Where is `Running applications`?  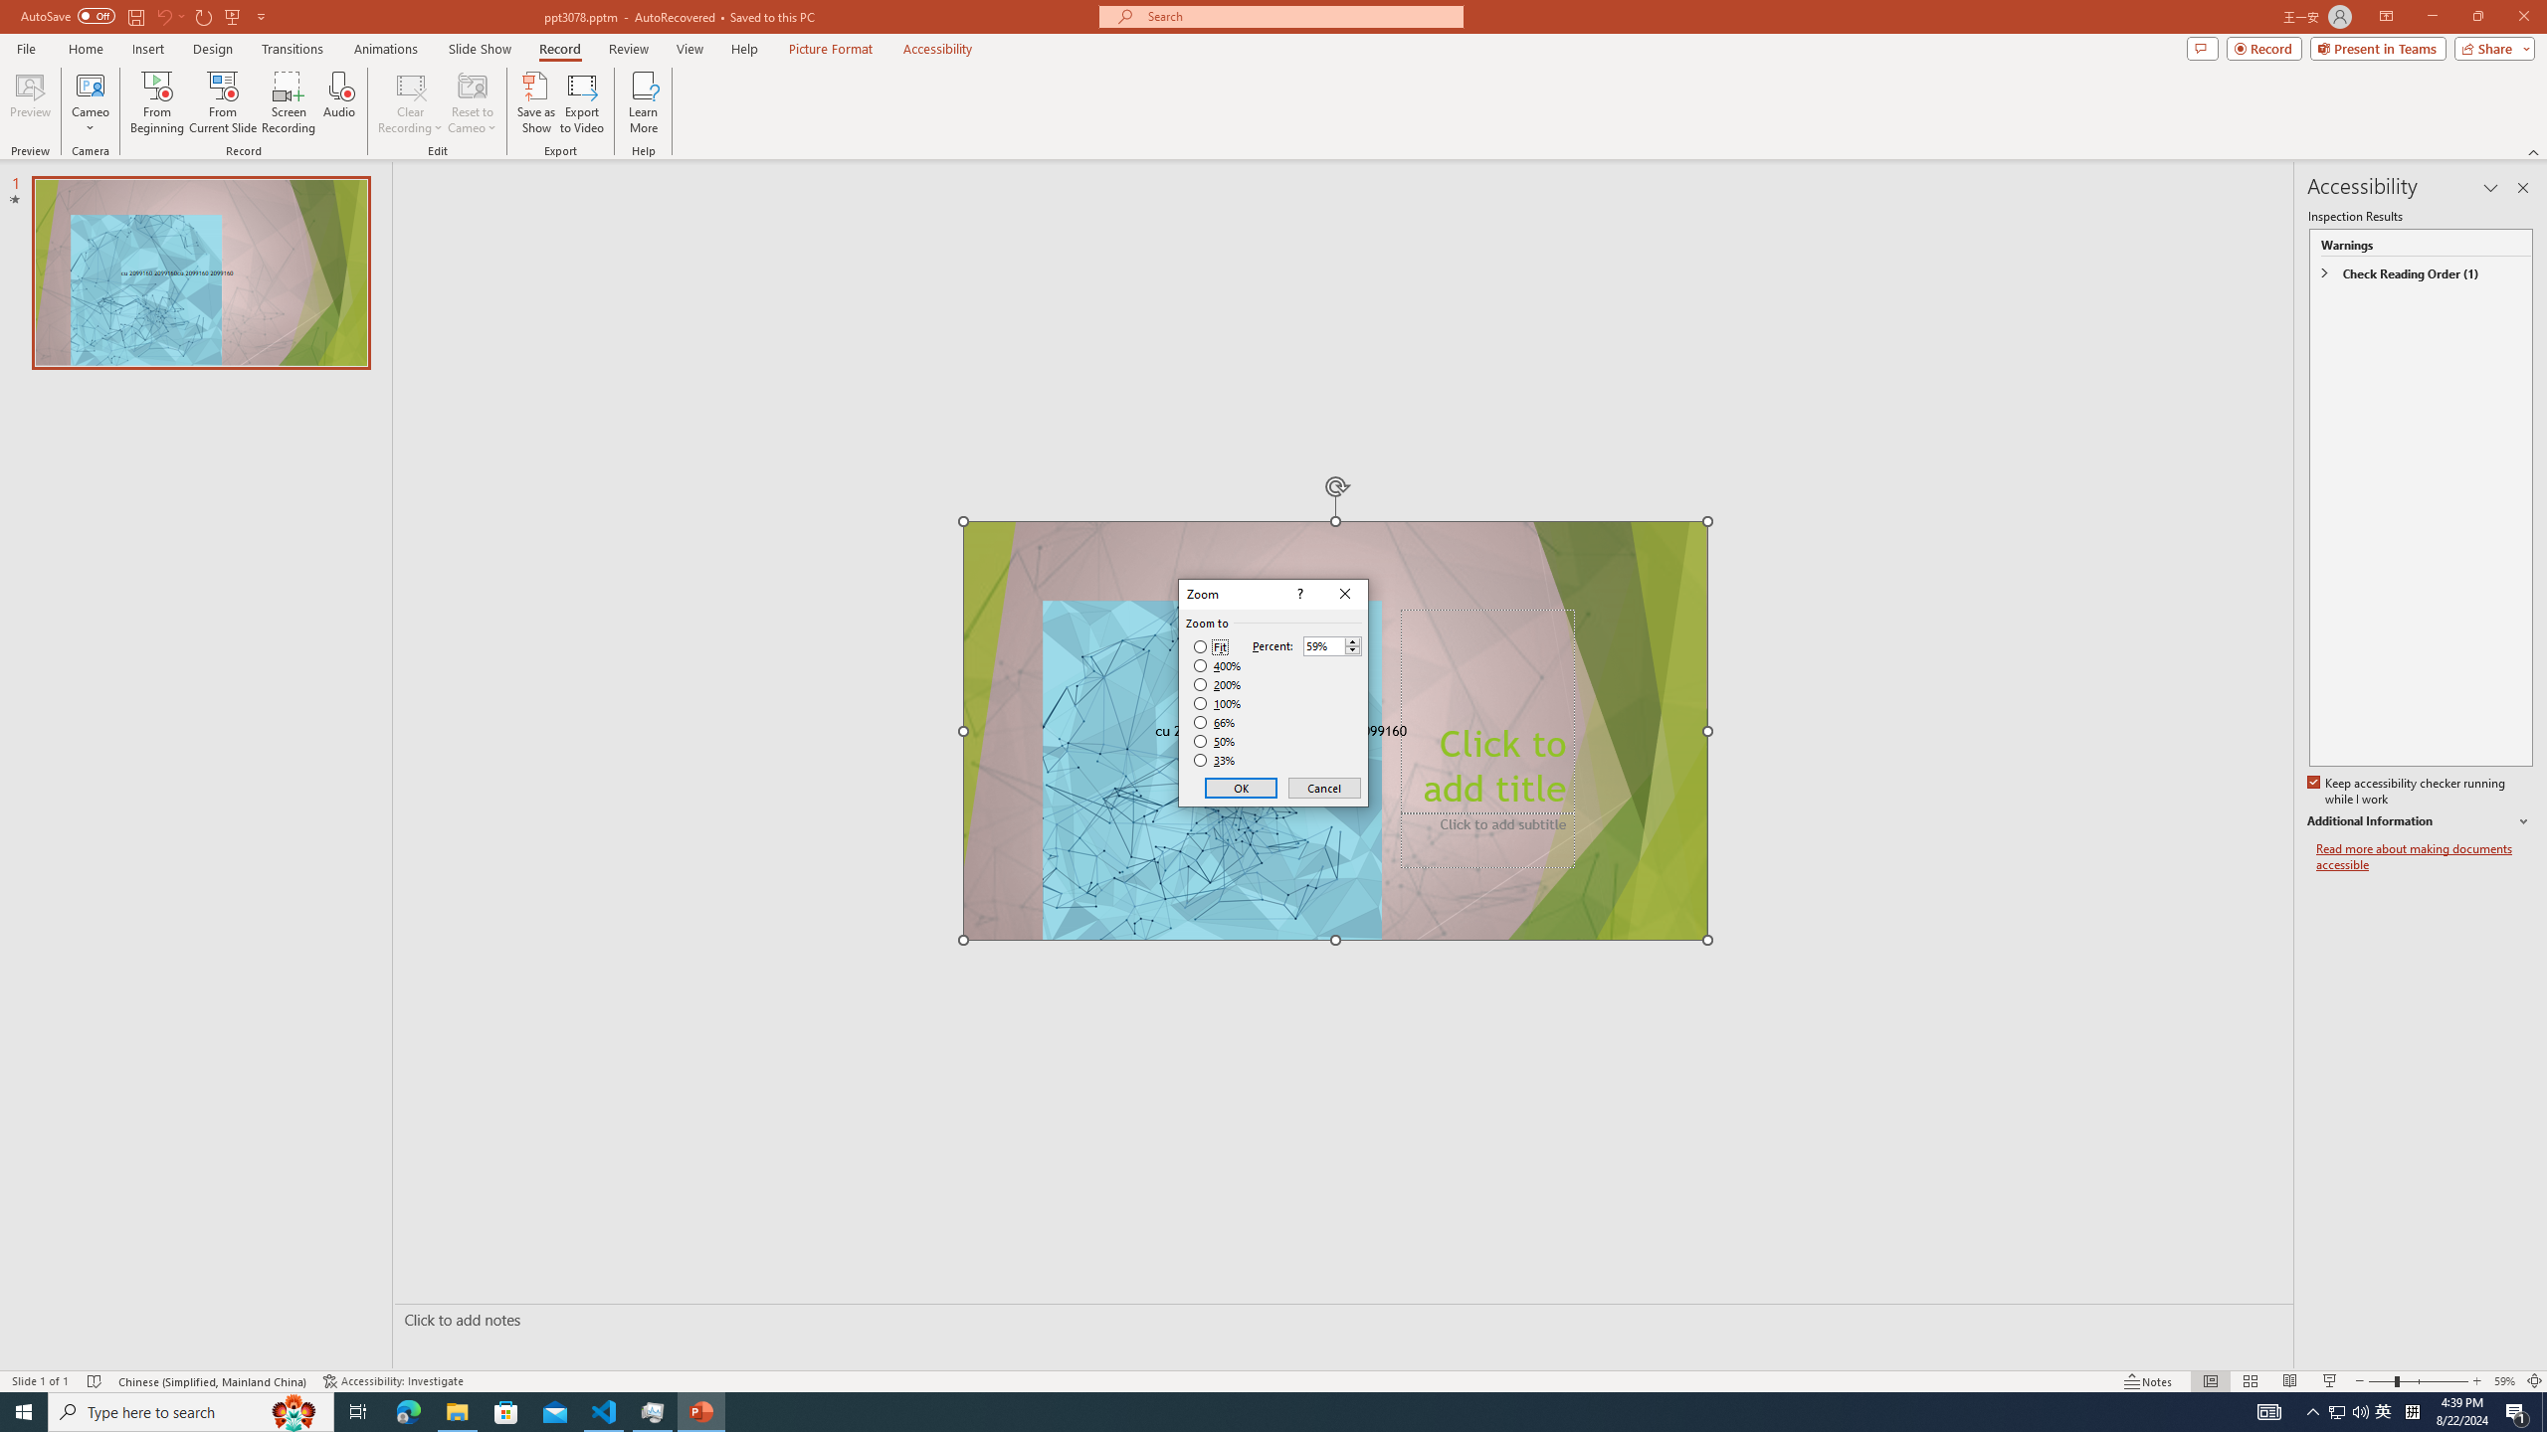
Running applications is located at coordinates (1238, 1412).